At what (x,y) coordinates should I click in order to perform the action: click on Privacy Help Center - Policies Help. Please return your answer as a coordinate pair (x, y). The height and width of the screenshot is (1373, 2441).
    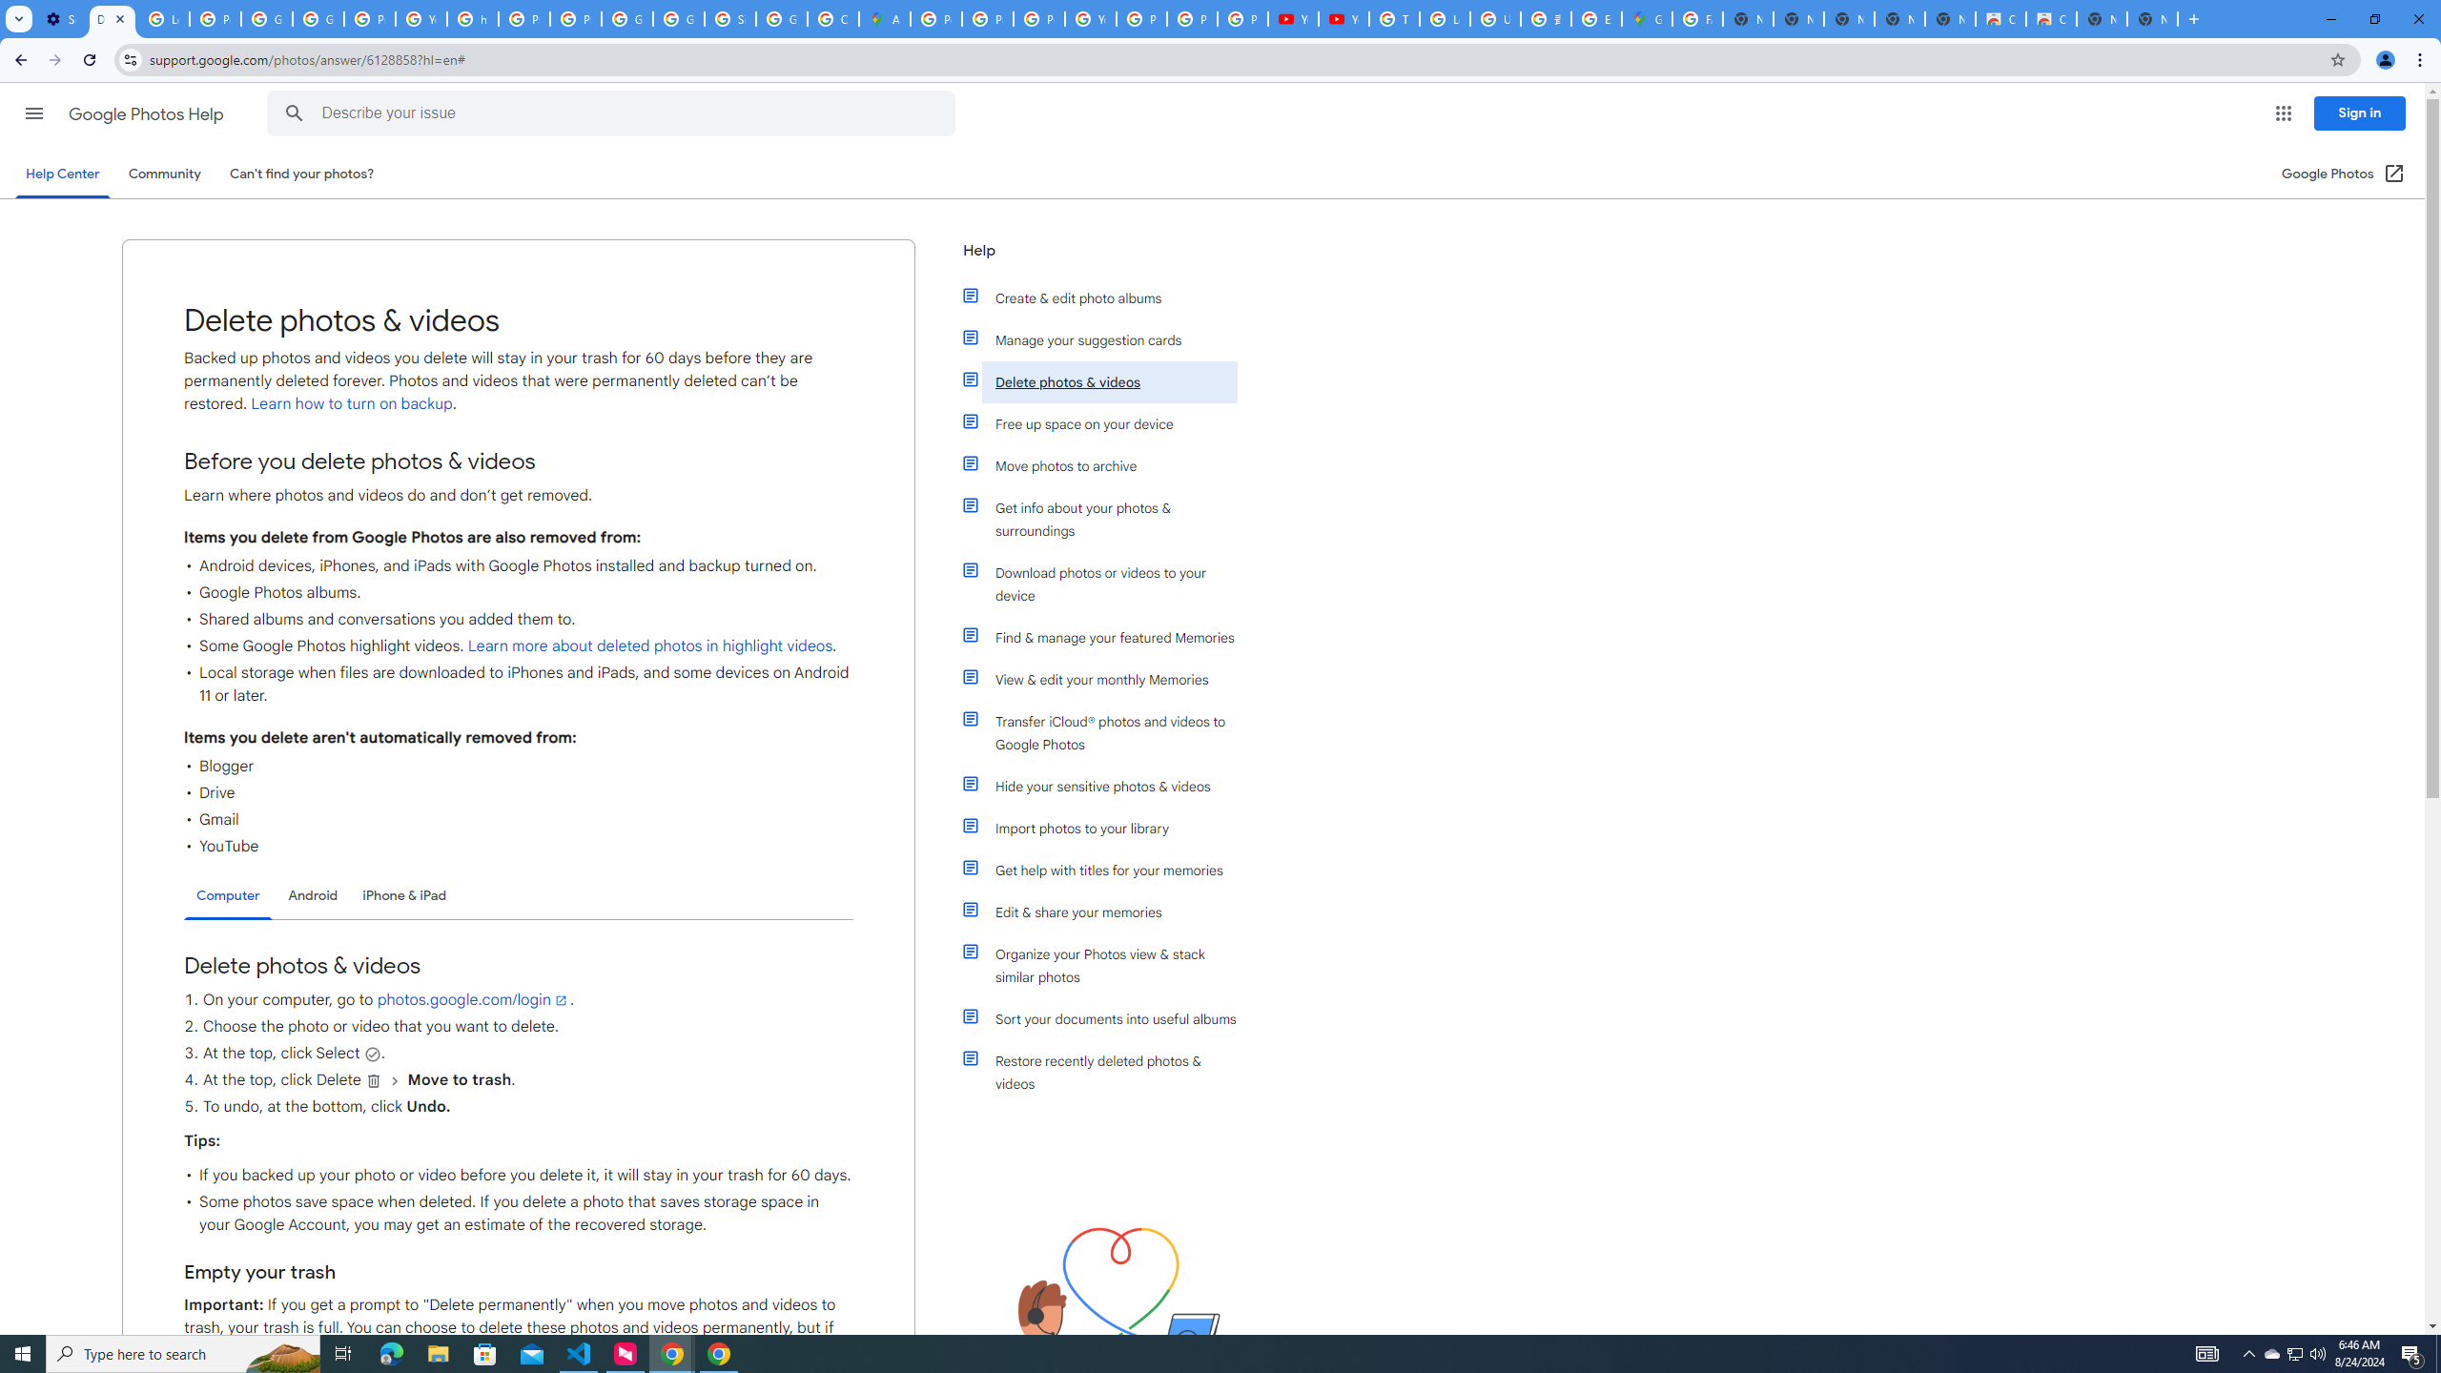
    Looking at the image, I should click on (1039, 19).